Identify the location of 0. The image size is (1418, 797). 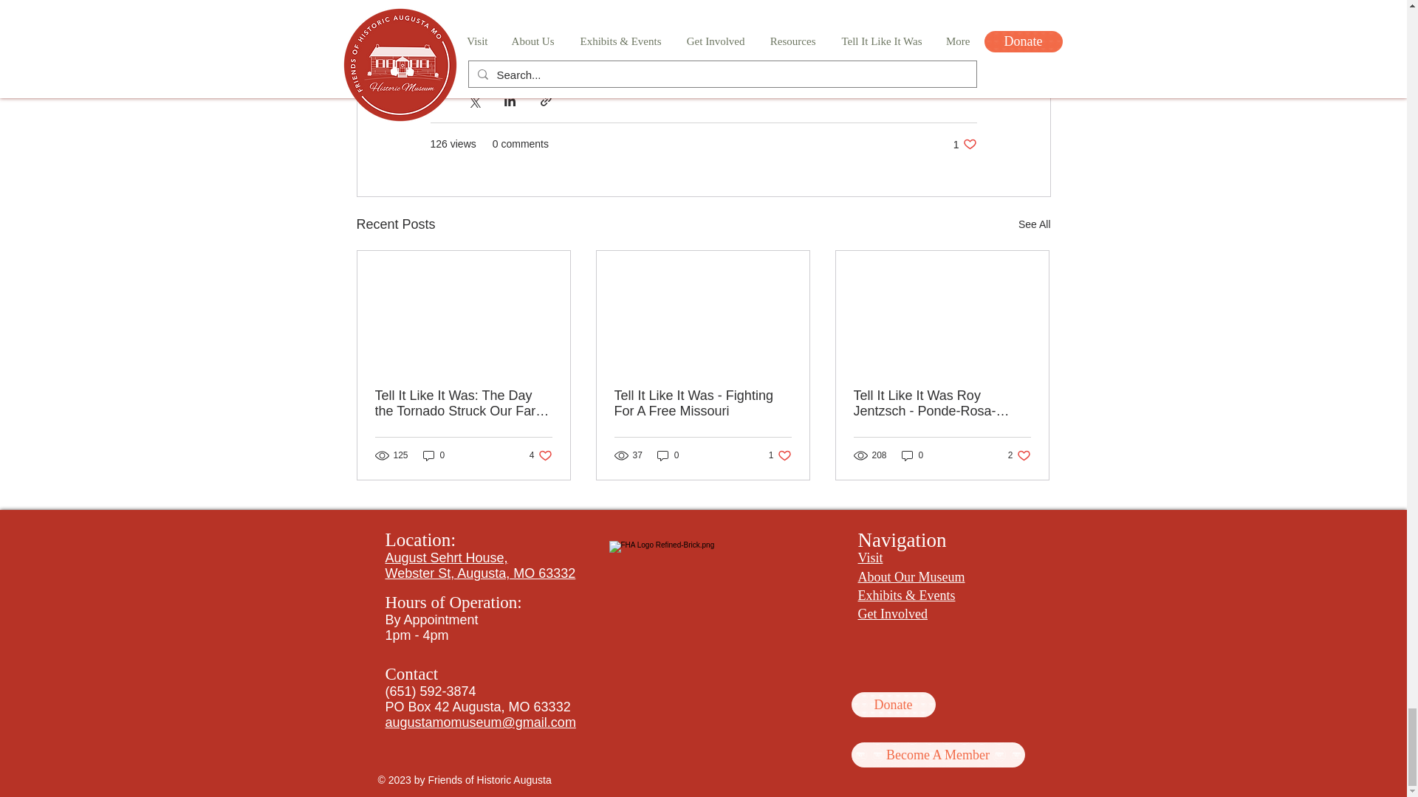
(668, 456).